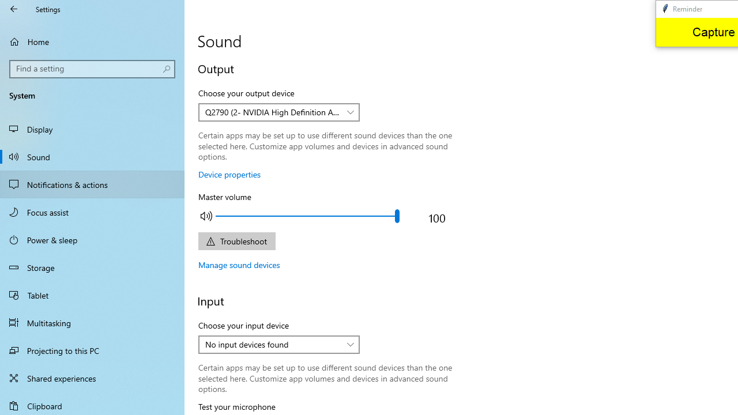 This screenshot has width=738, height=415. What do you see at coordinates (279, 112) in the screenshot?
I see `Choose your output device` at bounding box center [279, 112].